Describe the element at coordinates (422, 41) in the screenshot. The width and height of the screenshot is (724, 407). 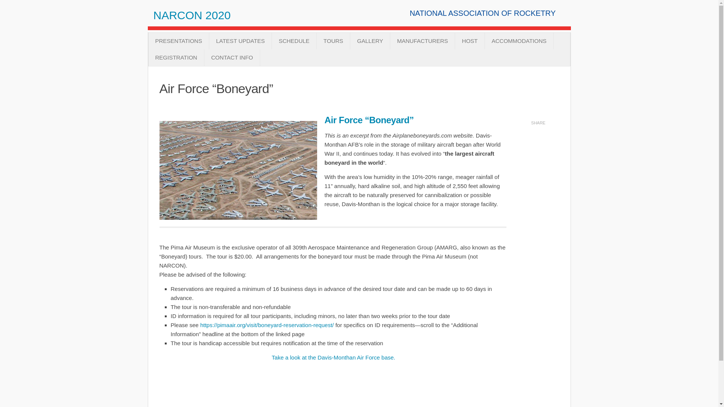
I see `MANUFACTURERS` at that location.